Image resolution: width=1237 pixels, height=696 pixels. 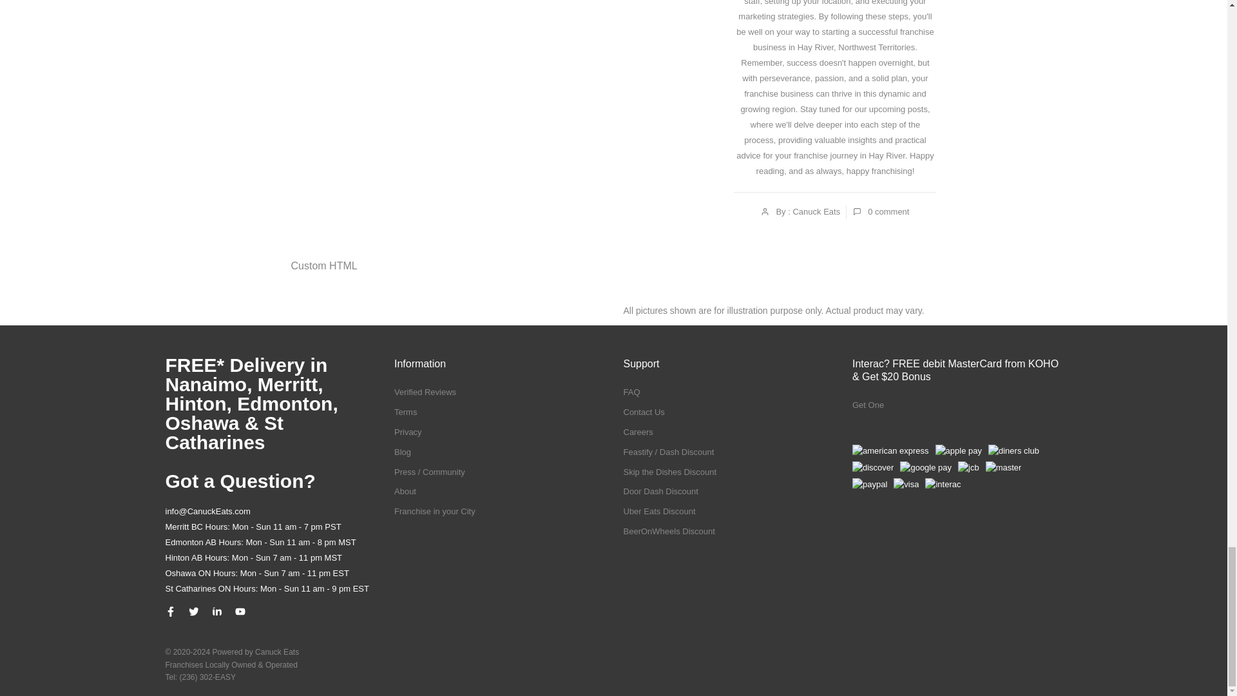 What do you see at coordinates (240, 611) in the screenshot?
I see `Follow on YouTube` at bounding box center [240, 611].